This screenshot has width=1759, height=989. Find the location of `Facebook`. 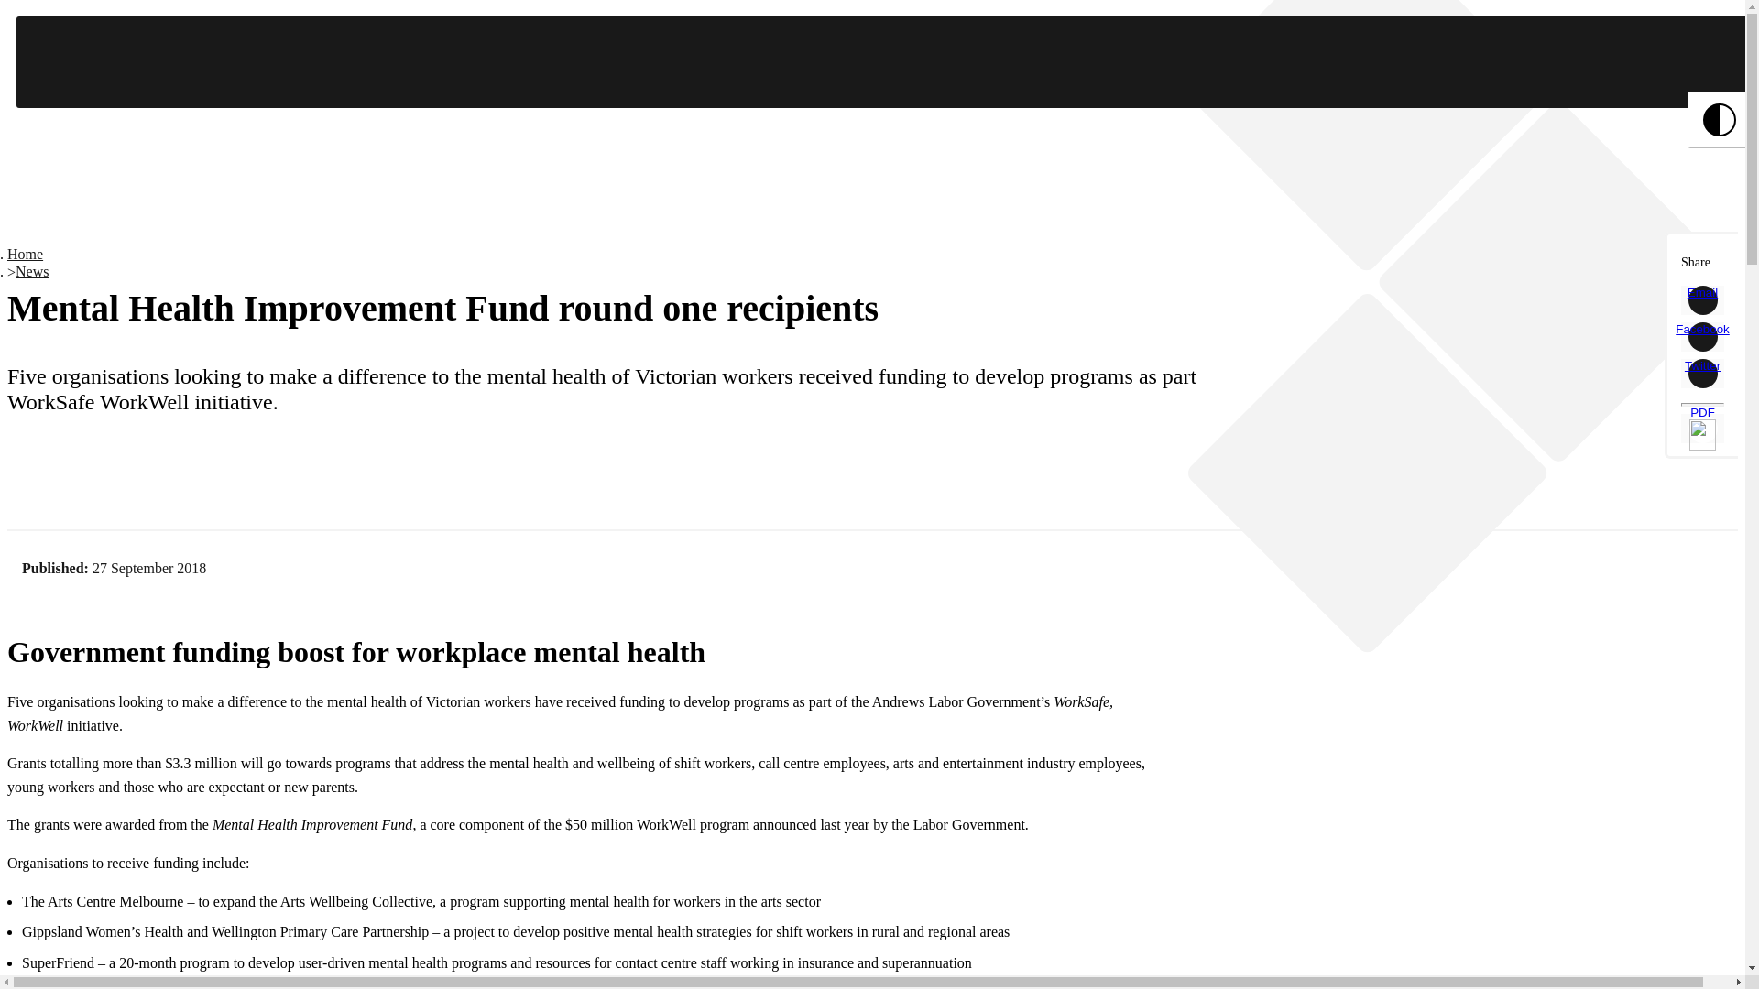

Facebook is located at coordinates (1702, 337).